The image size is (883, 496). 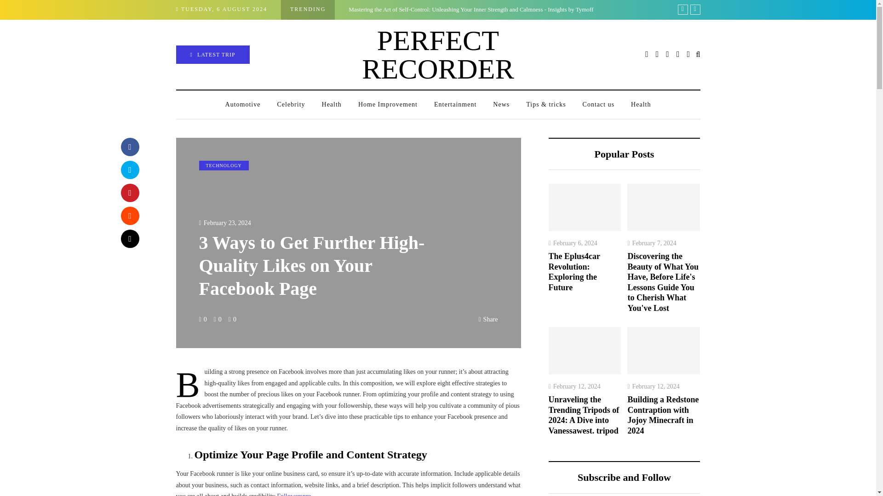 I want to click on The Eplus4car Revolution:  Exploring the Future, so click(x=743, y=9).